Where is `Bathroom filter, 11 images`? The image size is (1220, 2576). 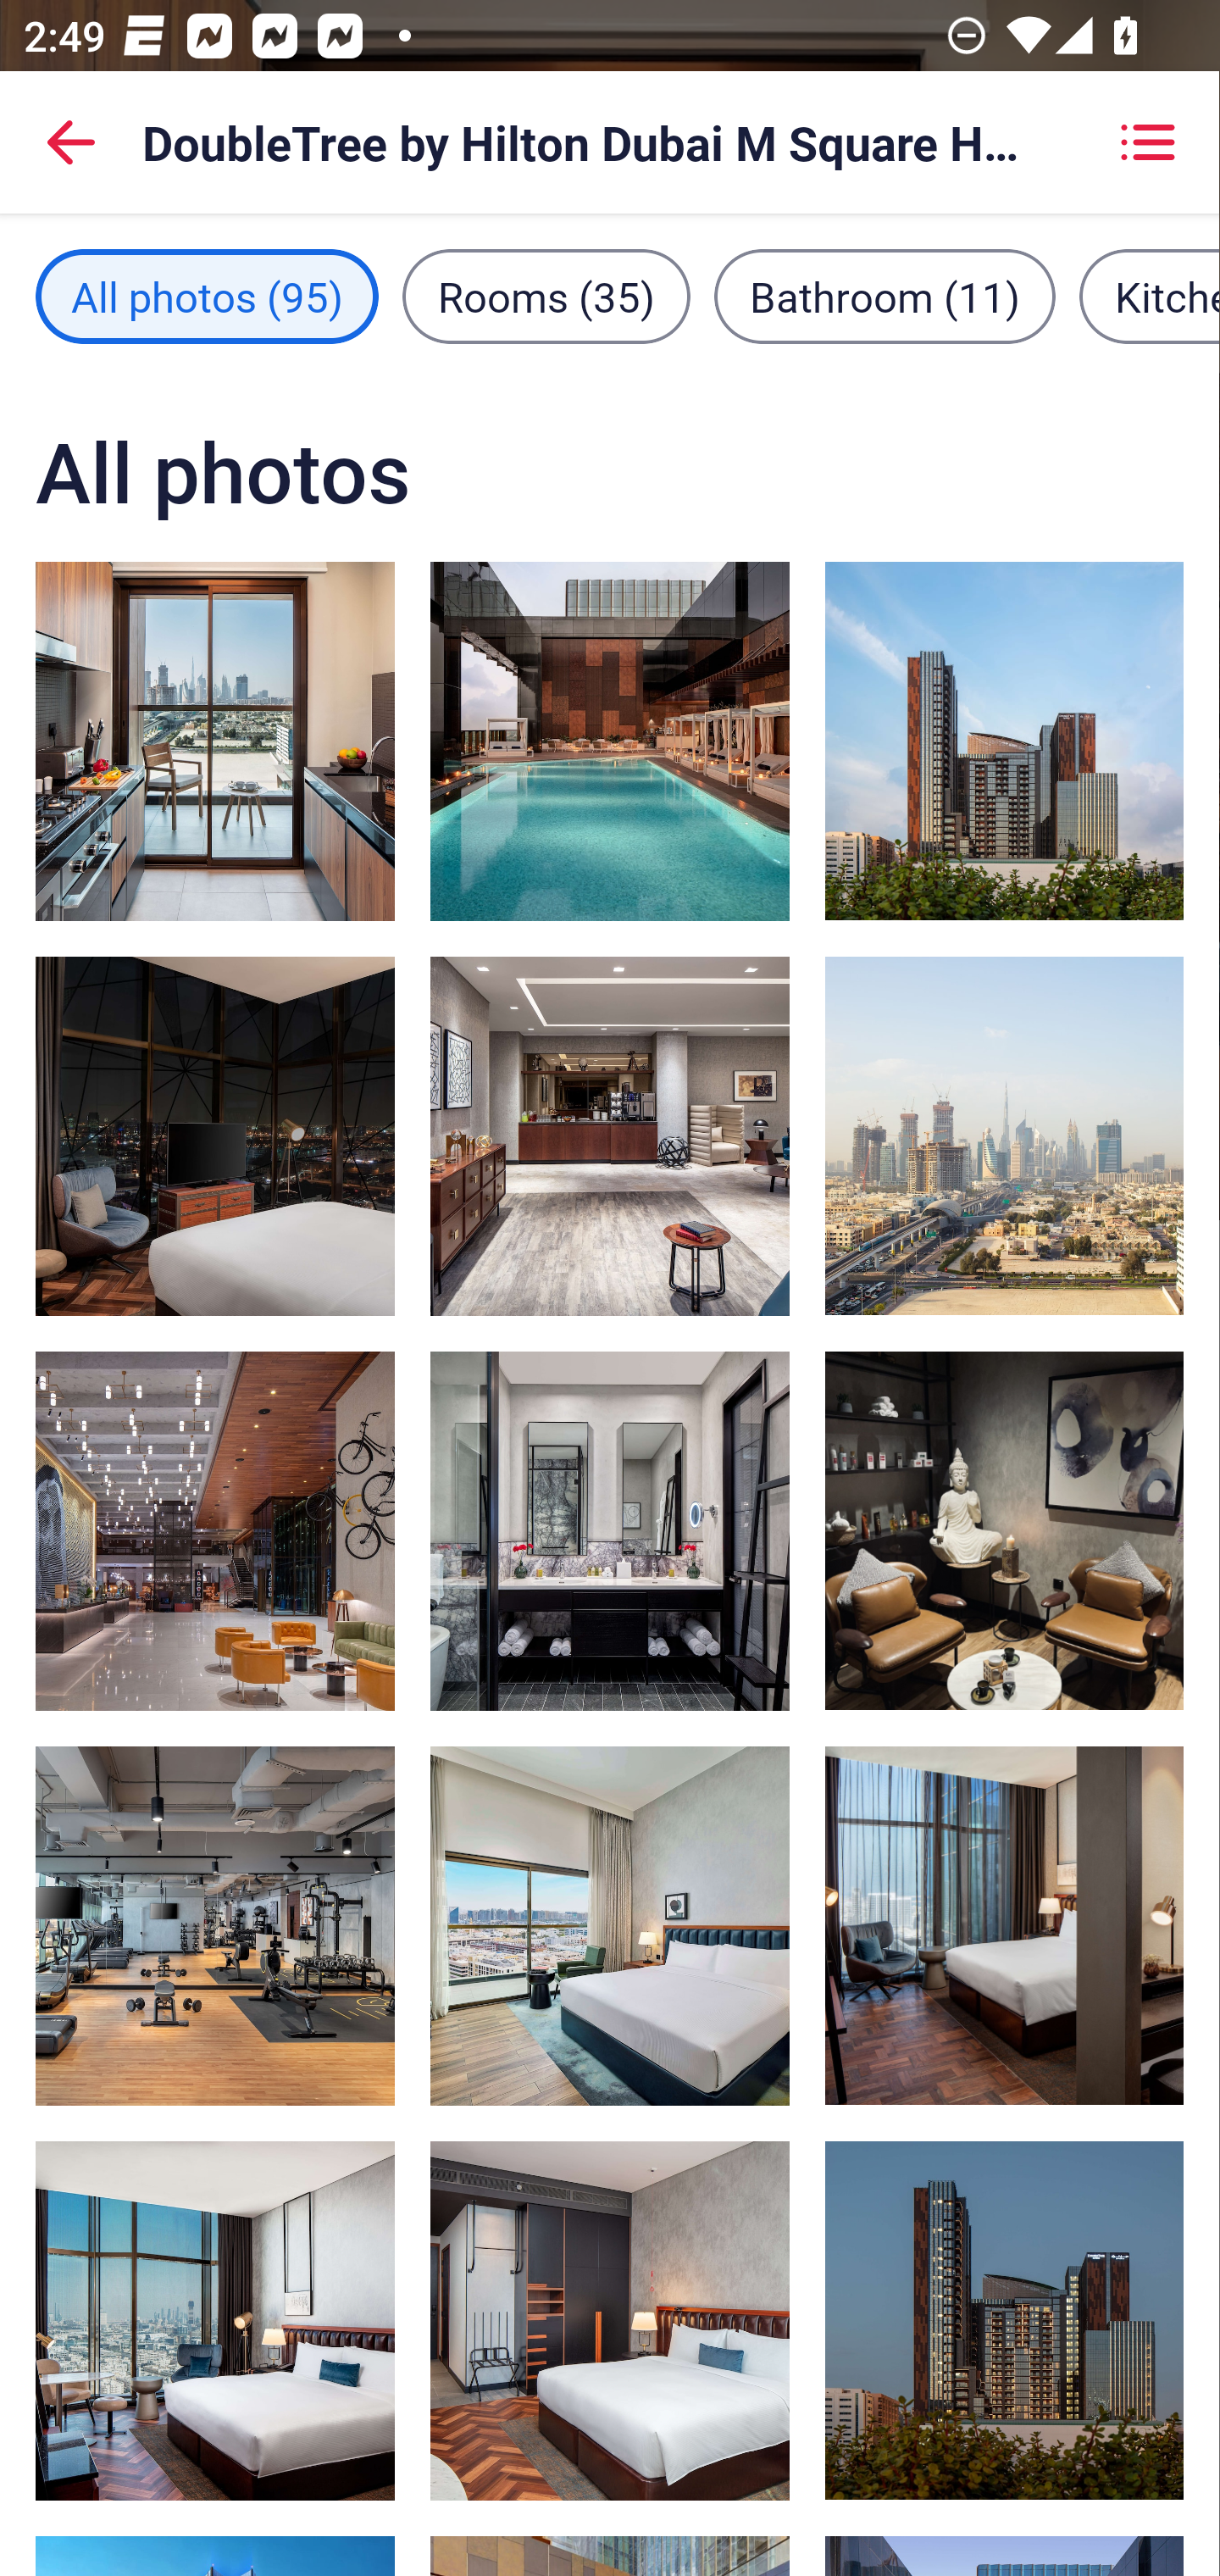 Bathroom filter, 11 images is located at coordinates (884, 297).